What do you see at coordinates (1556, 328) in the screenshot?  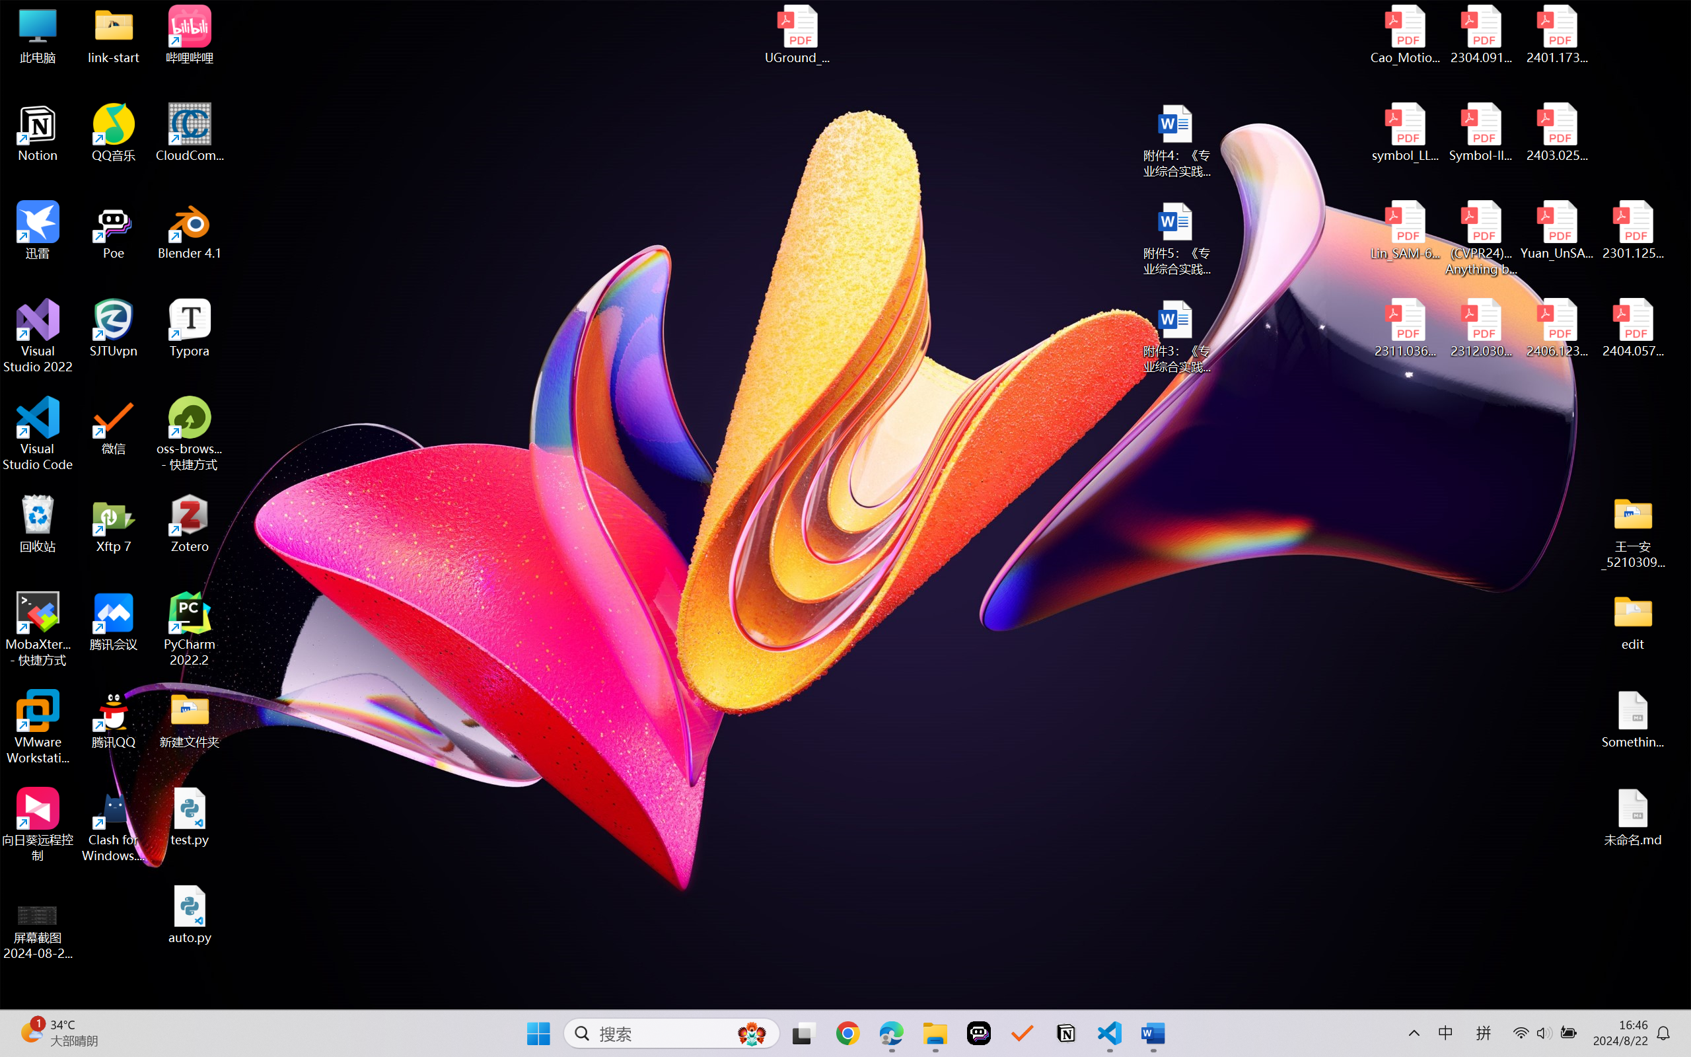 I see `2406.12373v2.pdf` at bounding box center [1556, 328].